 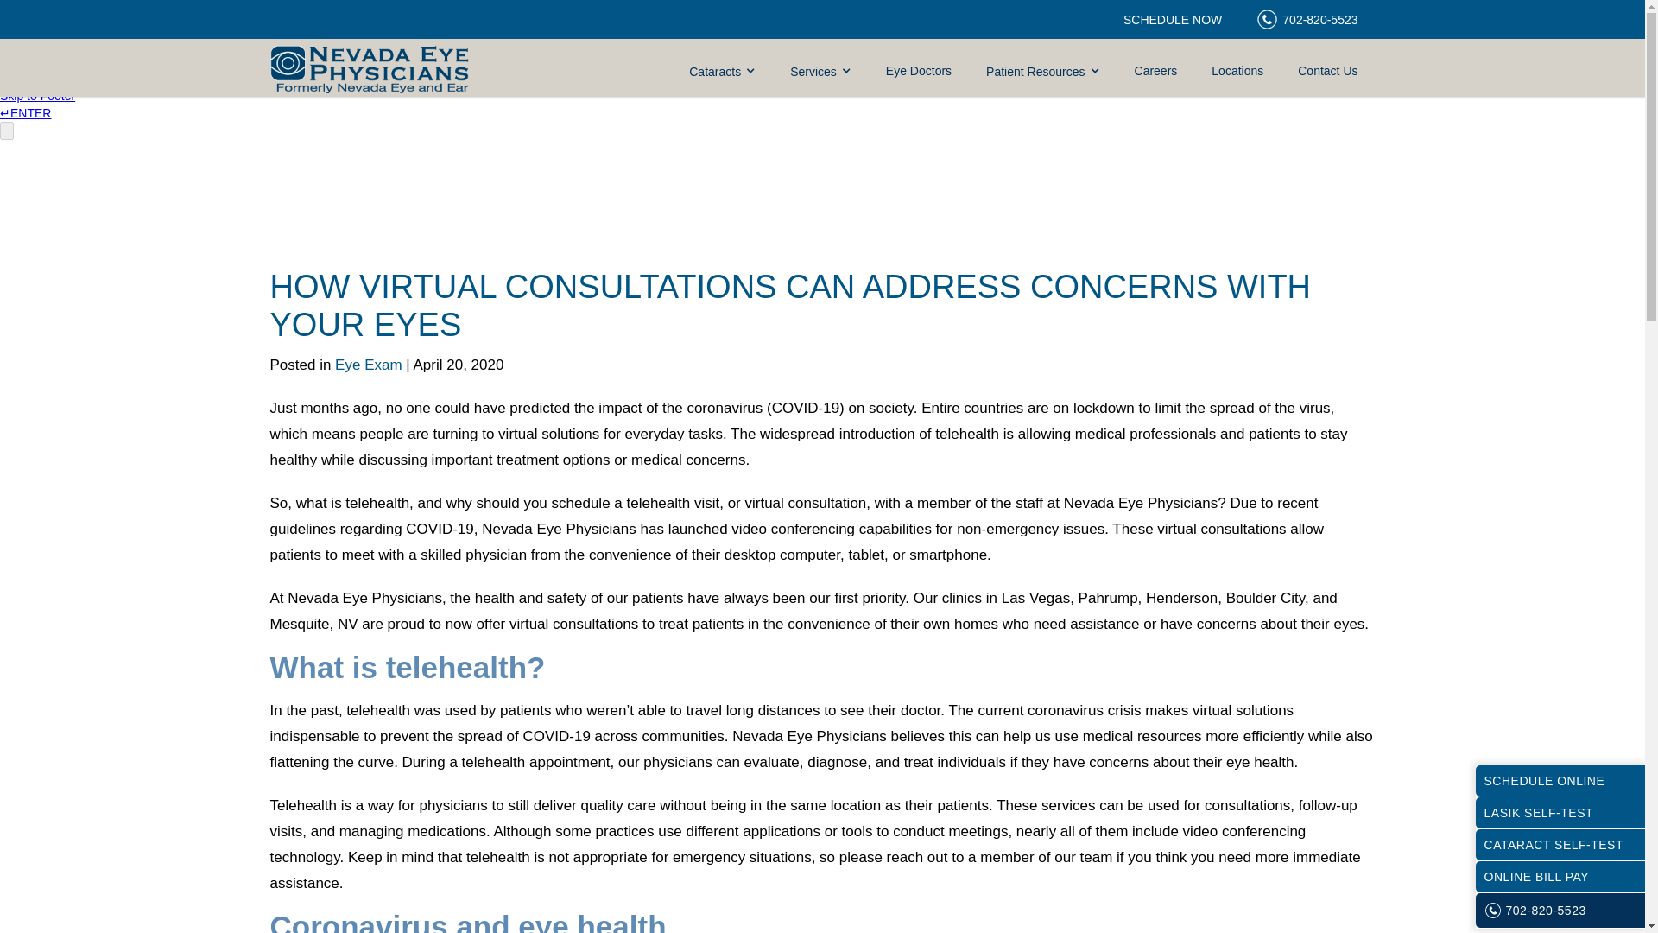 I want to click on Careers, so click(x=1156, y=71).